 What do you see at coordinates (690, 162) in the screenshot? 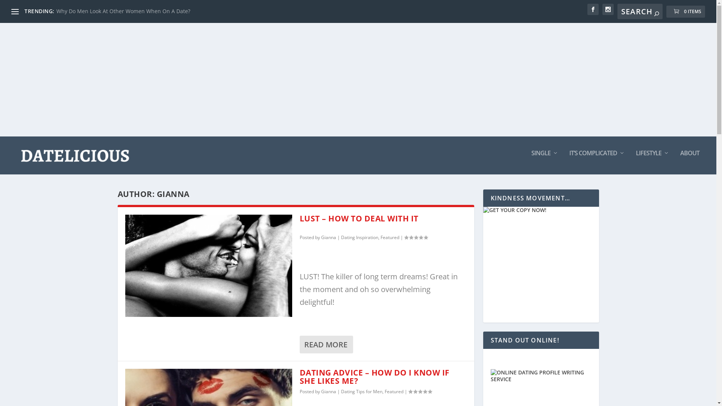
I see `ABOUT` at bounding box center [690, 162].